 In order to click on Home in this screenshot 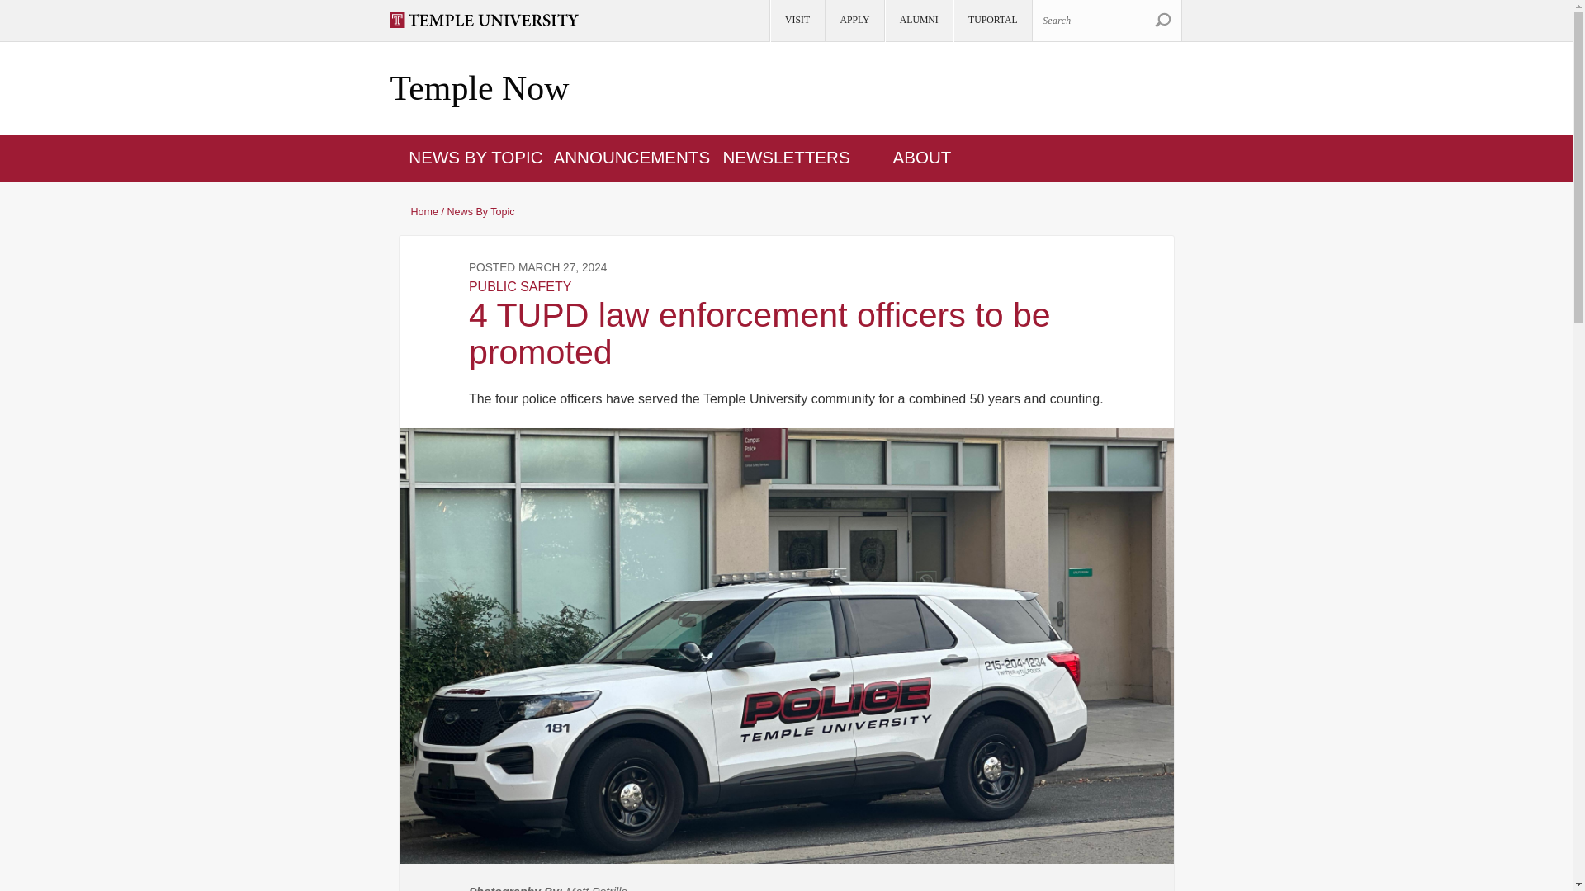, I will do `click(479, 89)`.